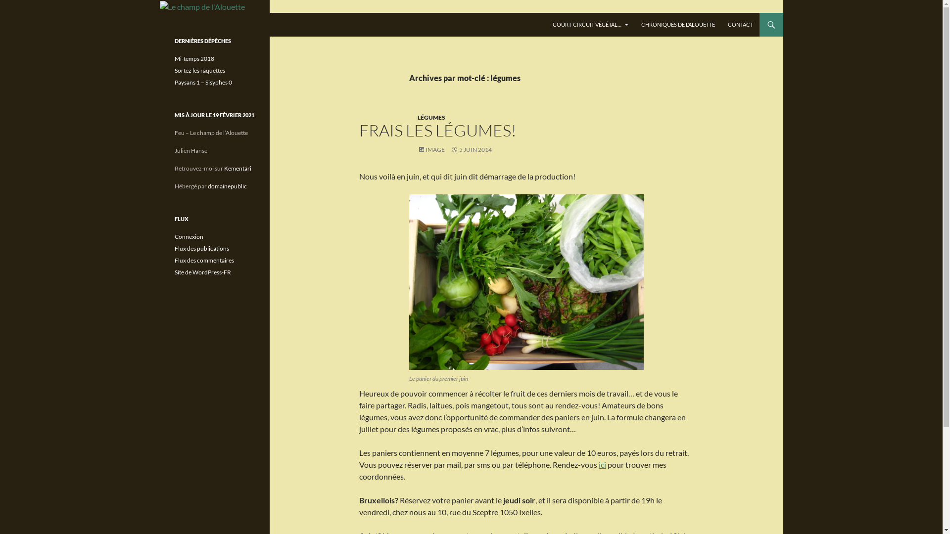  What do you see at coordinates (228, 186) in the screenshot?
I see `domainepublic` at bounding box center [228, 186].